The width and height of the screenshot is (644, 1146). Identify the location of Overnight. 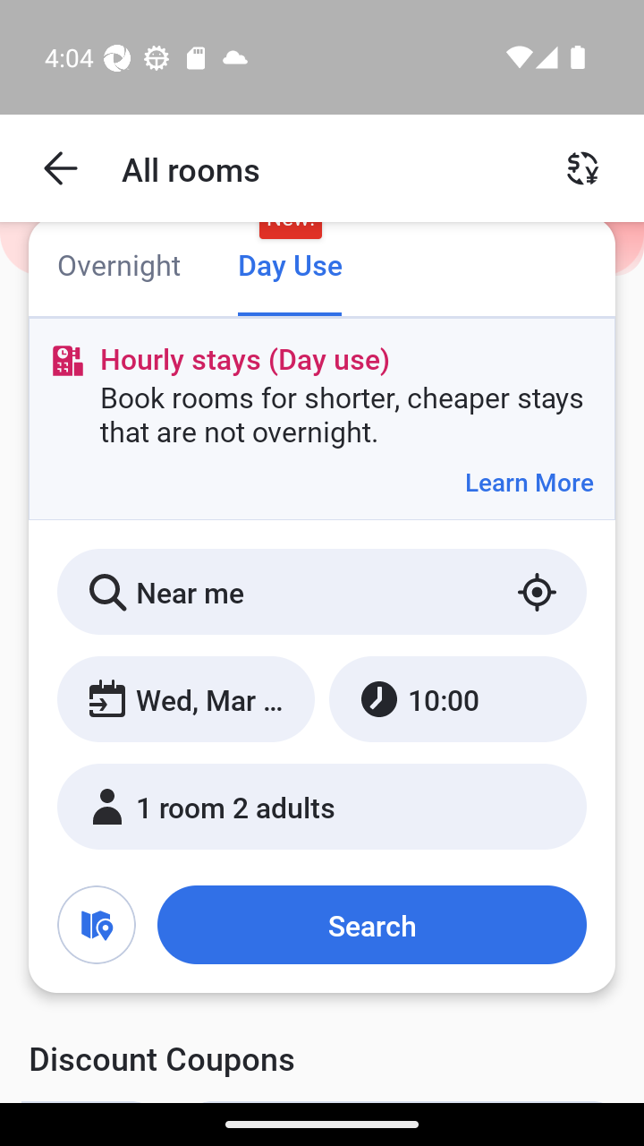
(118, 267).